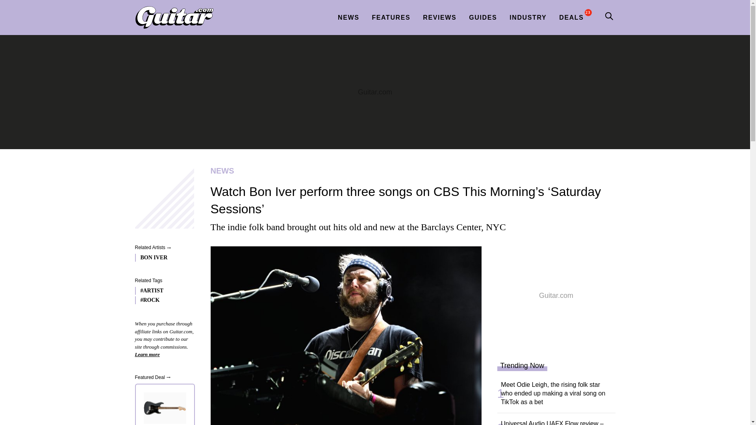 The height and width of the screenshot is (425, 756). I want to click on INDUSTRY, so click(528, 17).